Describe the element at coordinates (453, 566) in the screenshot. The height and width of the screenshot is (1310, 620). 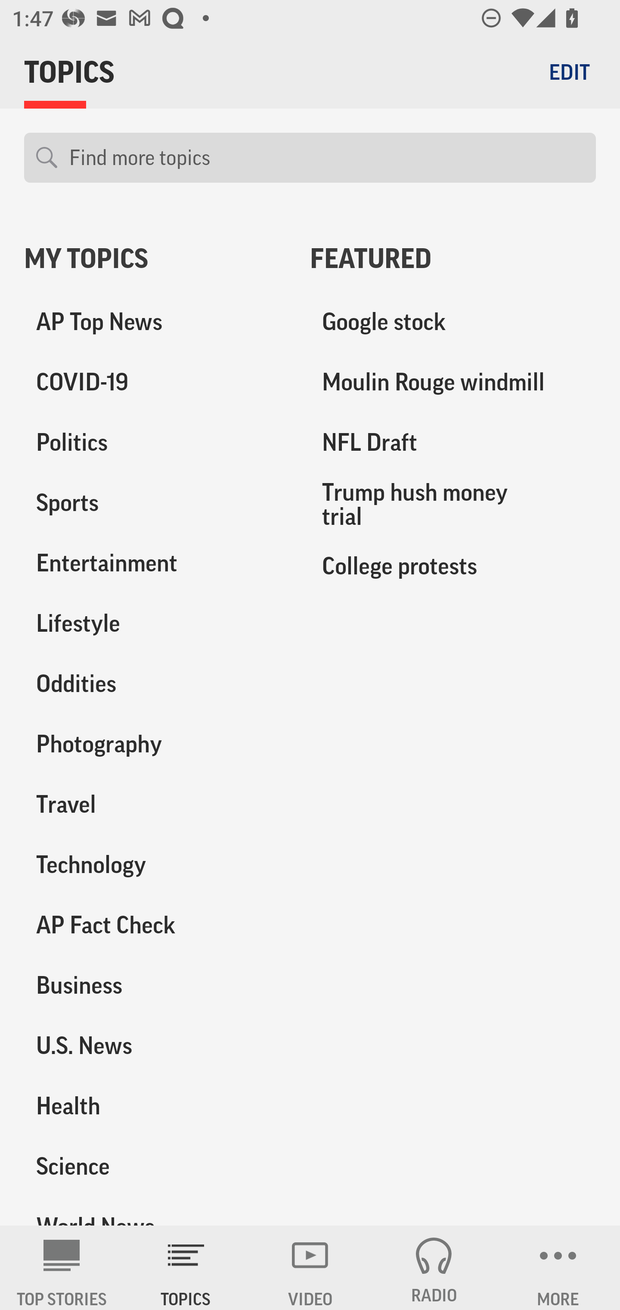
I see `College protests` at that location.